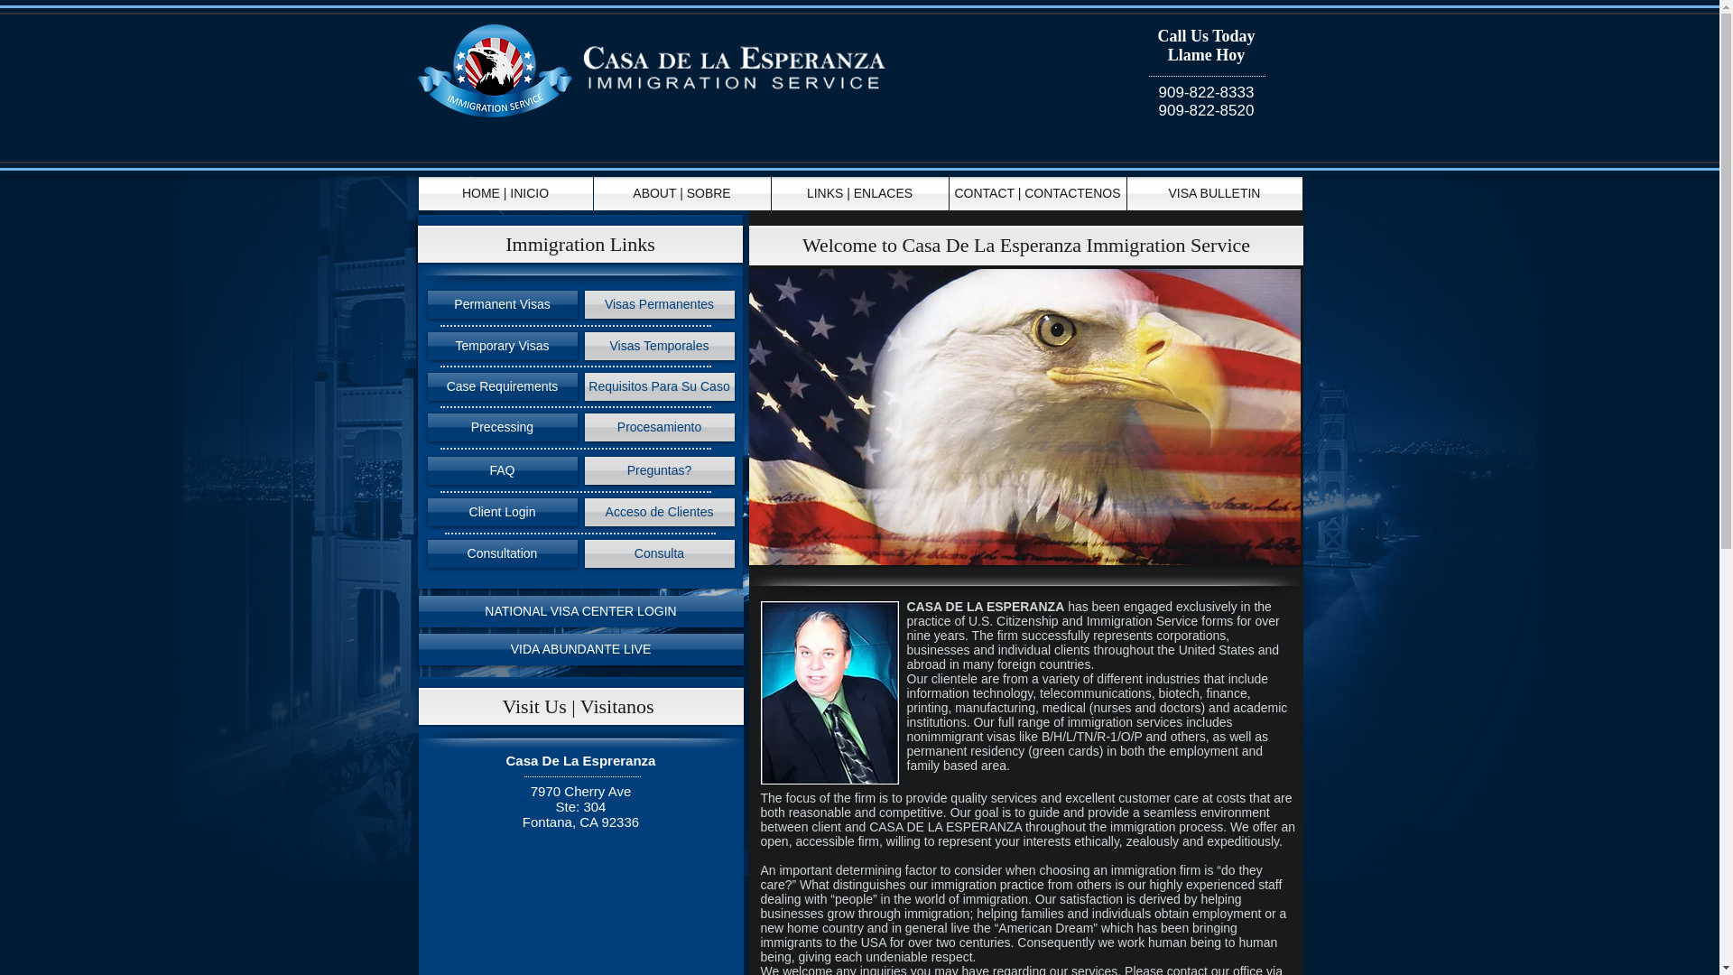  What do you see at coordinates (502, 427) in the screenshot?
I see `Precessing` at bounding box center [502, 427].